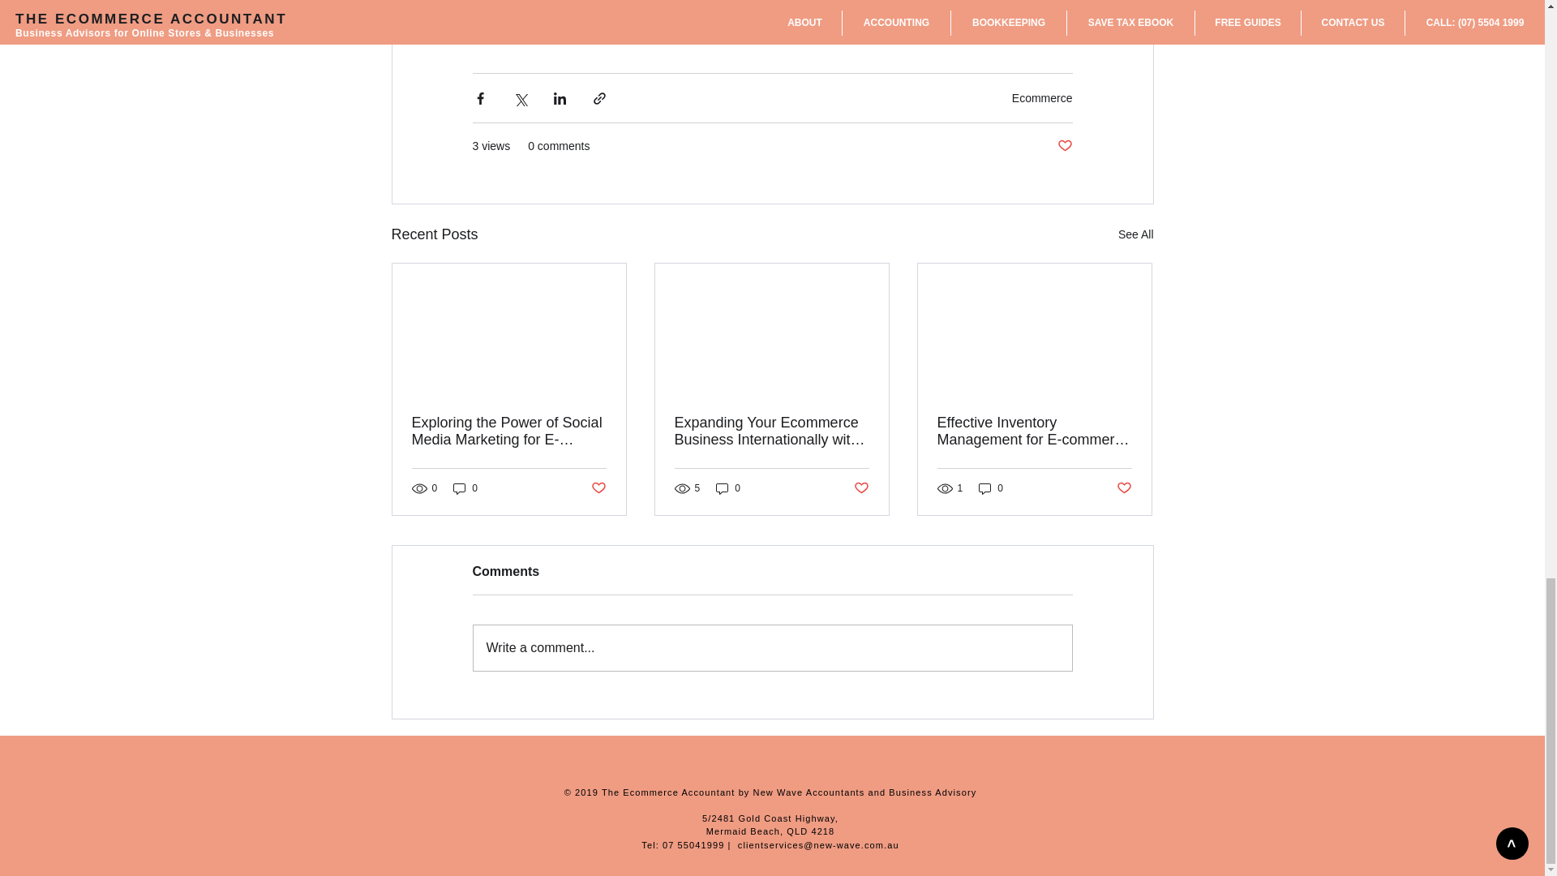 This screenshot has width=1557, height=876. What do you see at coordinates (861, 487) in the screenshot?
I see `Post not marked as liked` at bounding box center [861, 487].